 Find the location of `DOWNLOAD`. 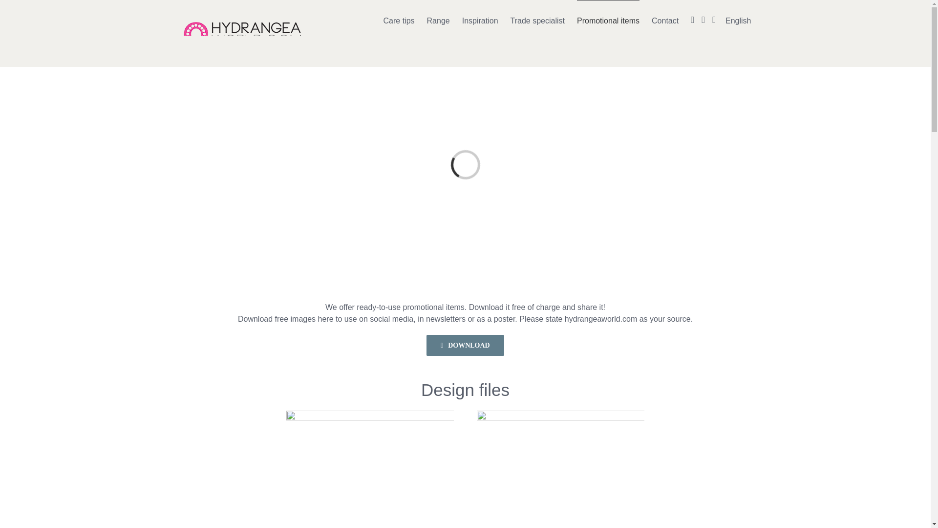

DOWNLOAD is located at coordinates (465, 345).